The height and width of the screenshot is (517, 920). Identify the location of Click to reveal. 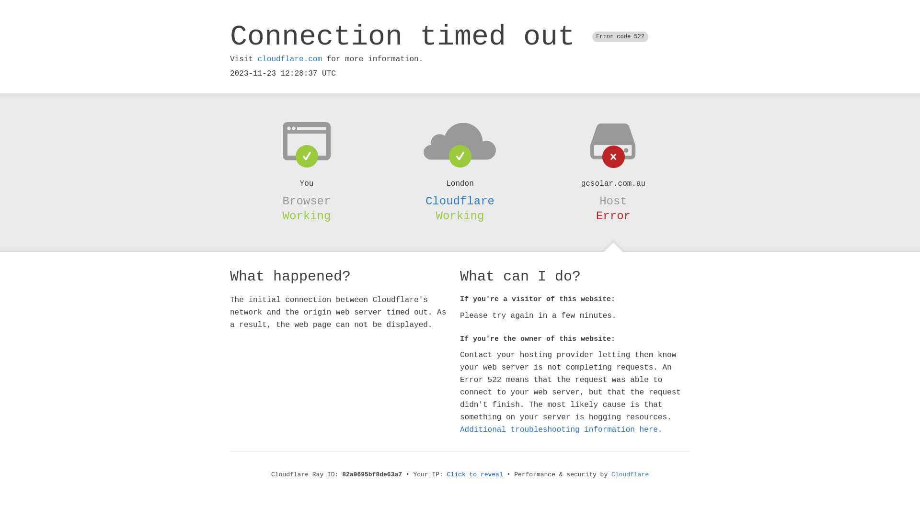
(475, 475).